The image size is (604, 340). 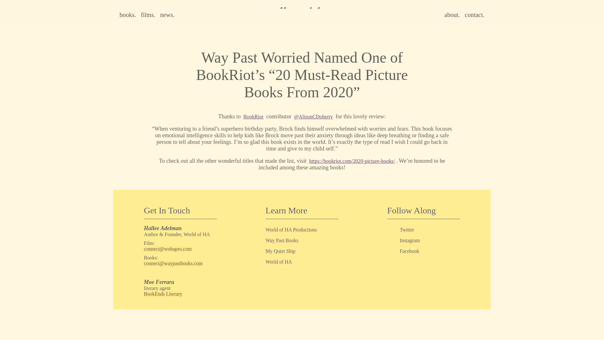 What do you see at coordinates (279, 262) in the screenshot?
I see `World of HA` at bounding box center [279, 262].